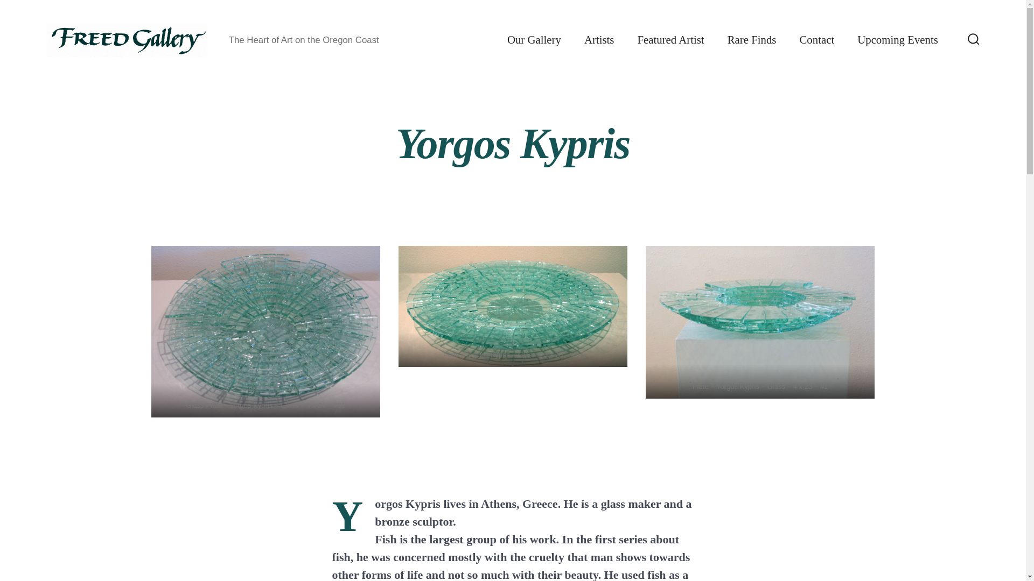 Image resolution: width=1034 pixels, height=581 pixels. What do you see at coordinates (752, 40) in the screenshot?
I see `Rare Finds` at bounding box center [752, 40].